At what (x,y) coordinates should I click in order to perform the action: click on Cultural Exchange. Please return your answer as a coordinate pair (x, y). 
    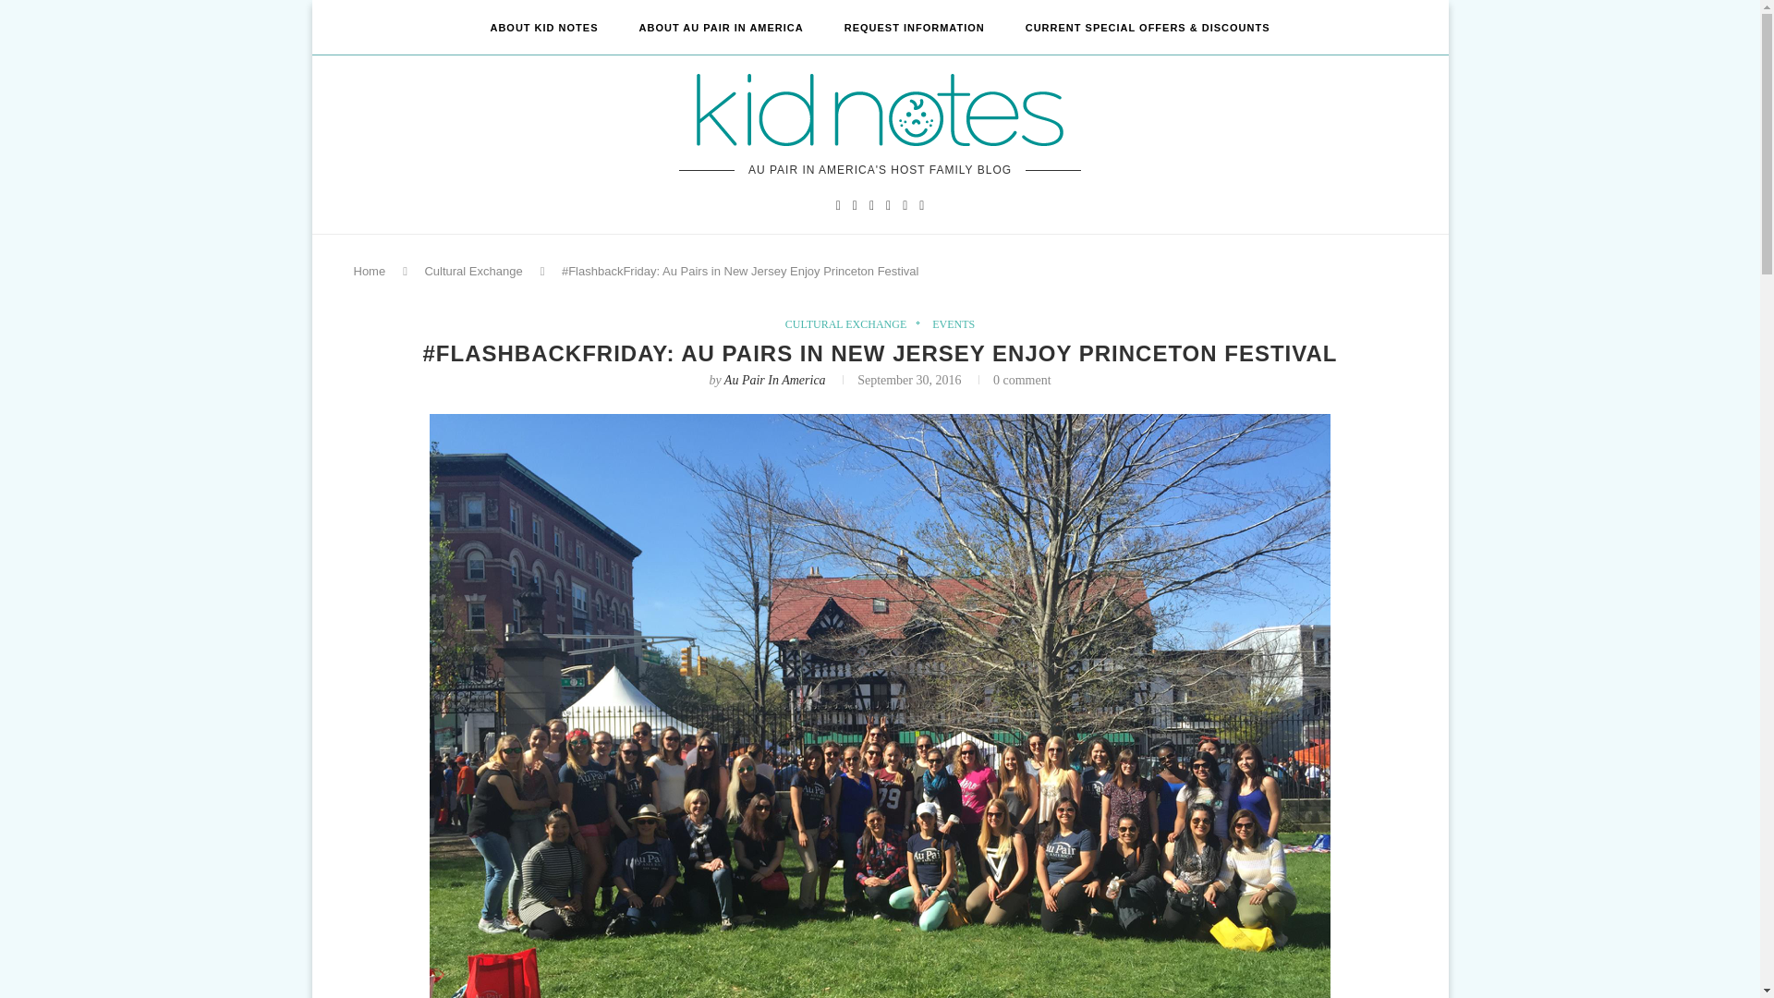
    Looking at the image, I should click on (472, 272).